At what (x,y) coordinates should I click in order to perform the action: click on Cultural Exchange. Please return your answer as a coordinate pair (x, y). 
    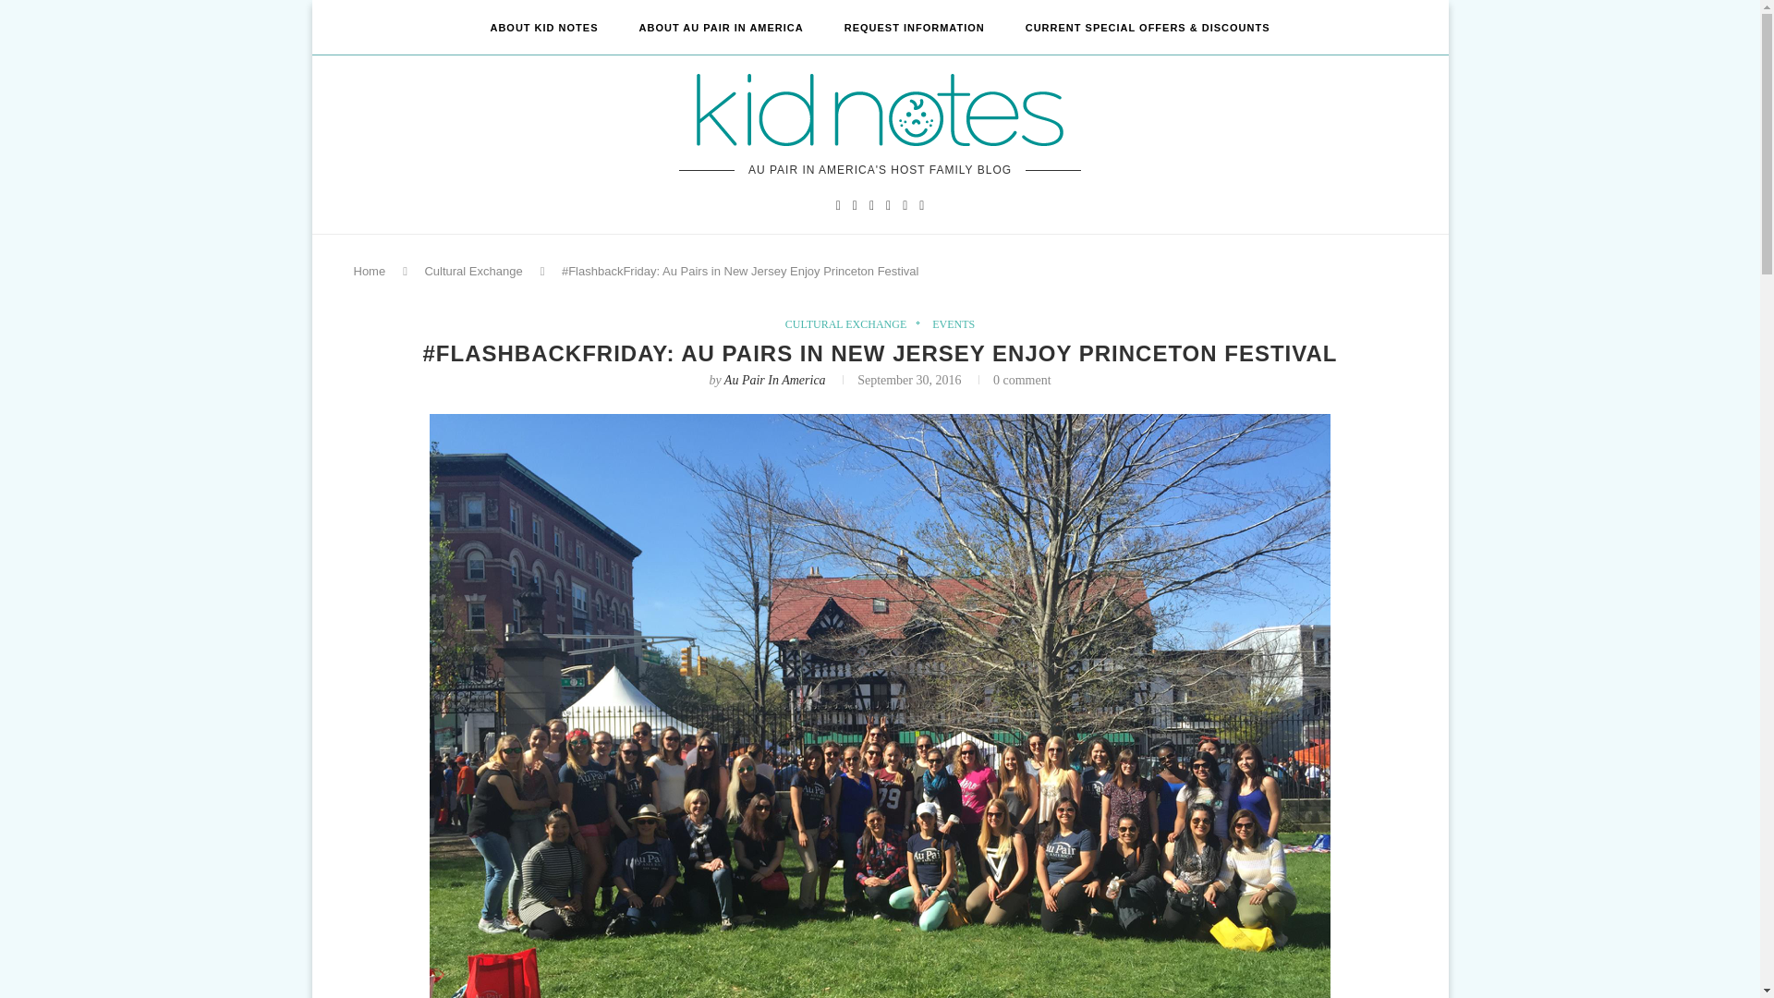
    Looking at the image, I should click on (472, 272).